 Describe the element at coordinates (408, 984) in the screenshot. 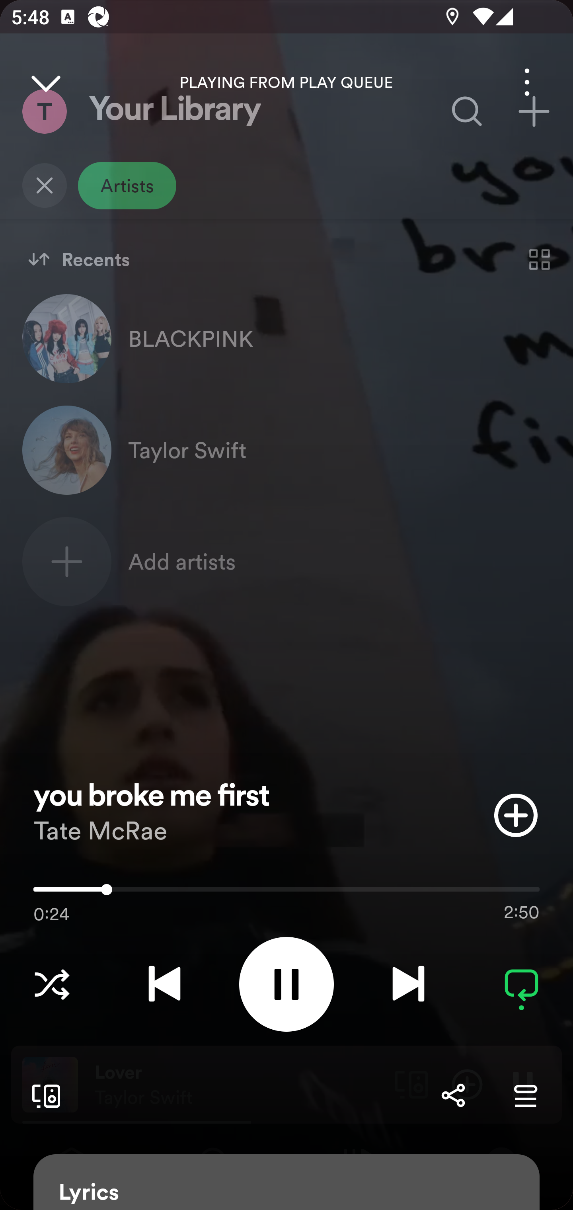

I see `Next` at that location.